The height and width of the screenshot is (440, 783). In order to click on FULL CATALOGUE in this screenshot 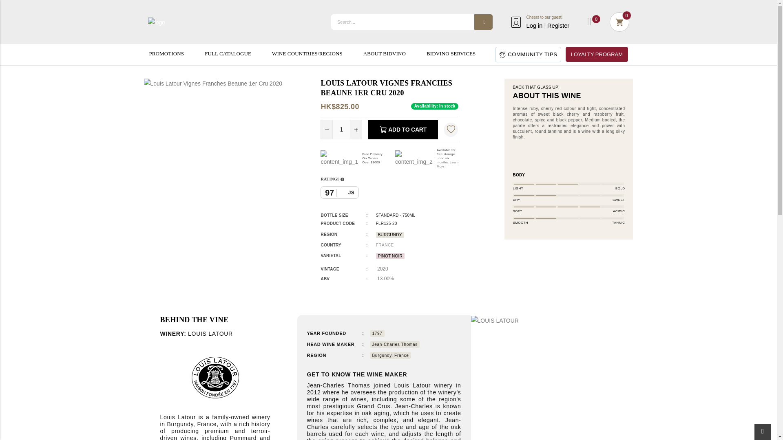, I will do `click(228, 54)`.